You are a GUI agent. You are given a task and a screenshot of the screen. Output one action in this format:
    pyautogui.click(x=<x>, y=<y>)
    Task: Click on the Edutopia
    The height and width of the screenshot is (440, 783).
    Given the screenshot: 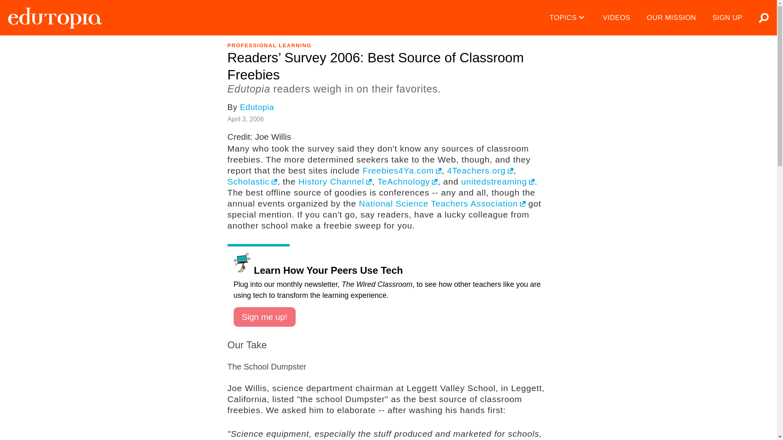 What is the action you would take?
    pyautogui.click(x=257, y=107)
    